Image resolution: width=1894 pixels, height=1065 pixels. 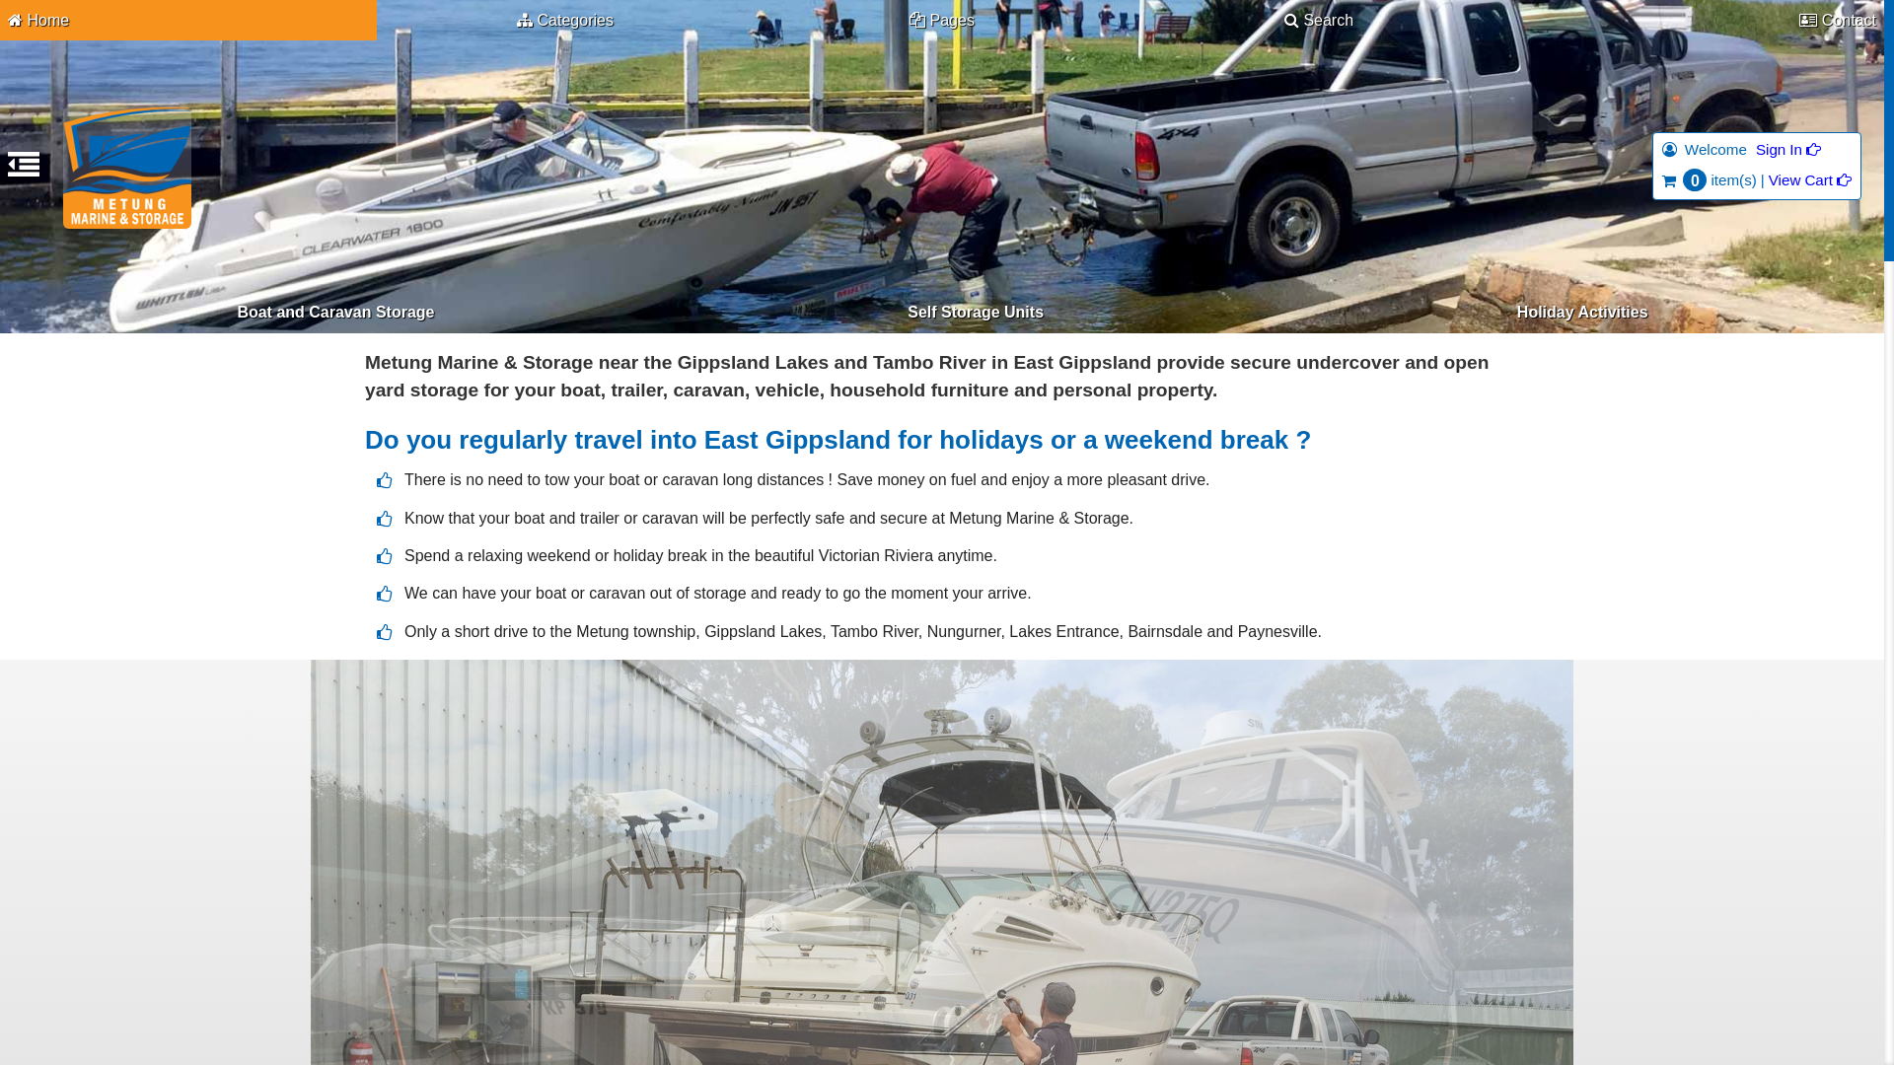 I want to click on Search, so click(x=1319, y=20).